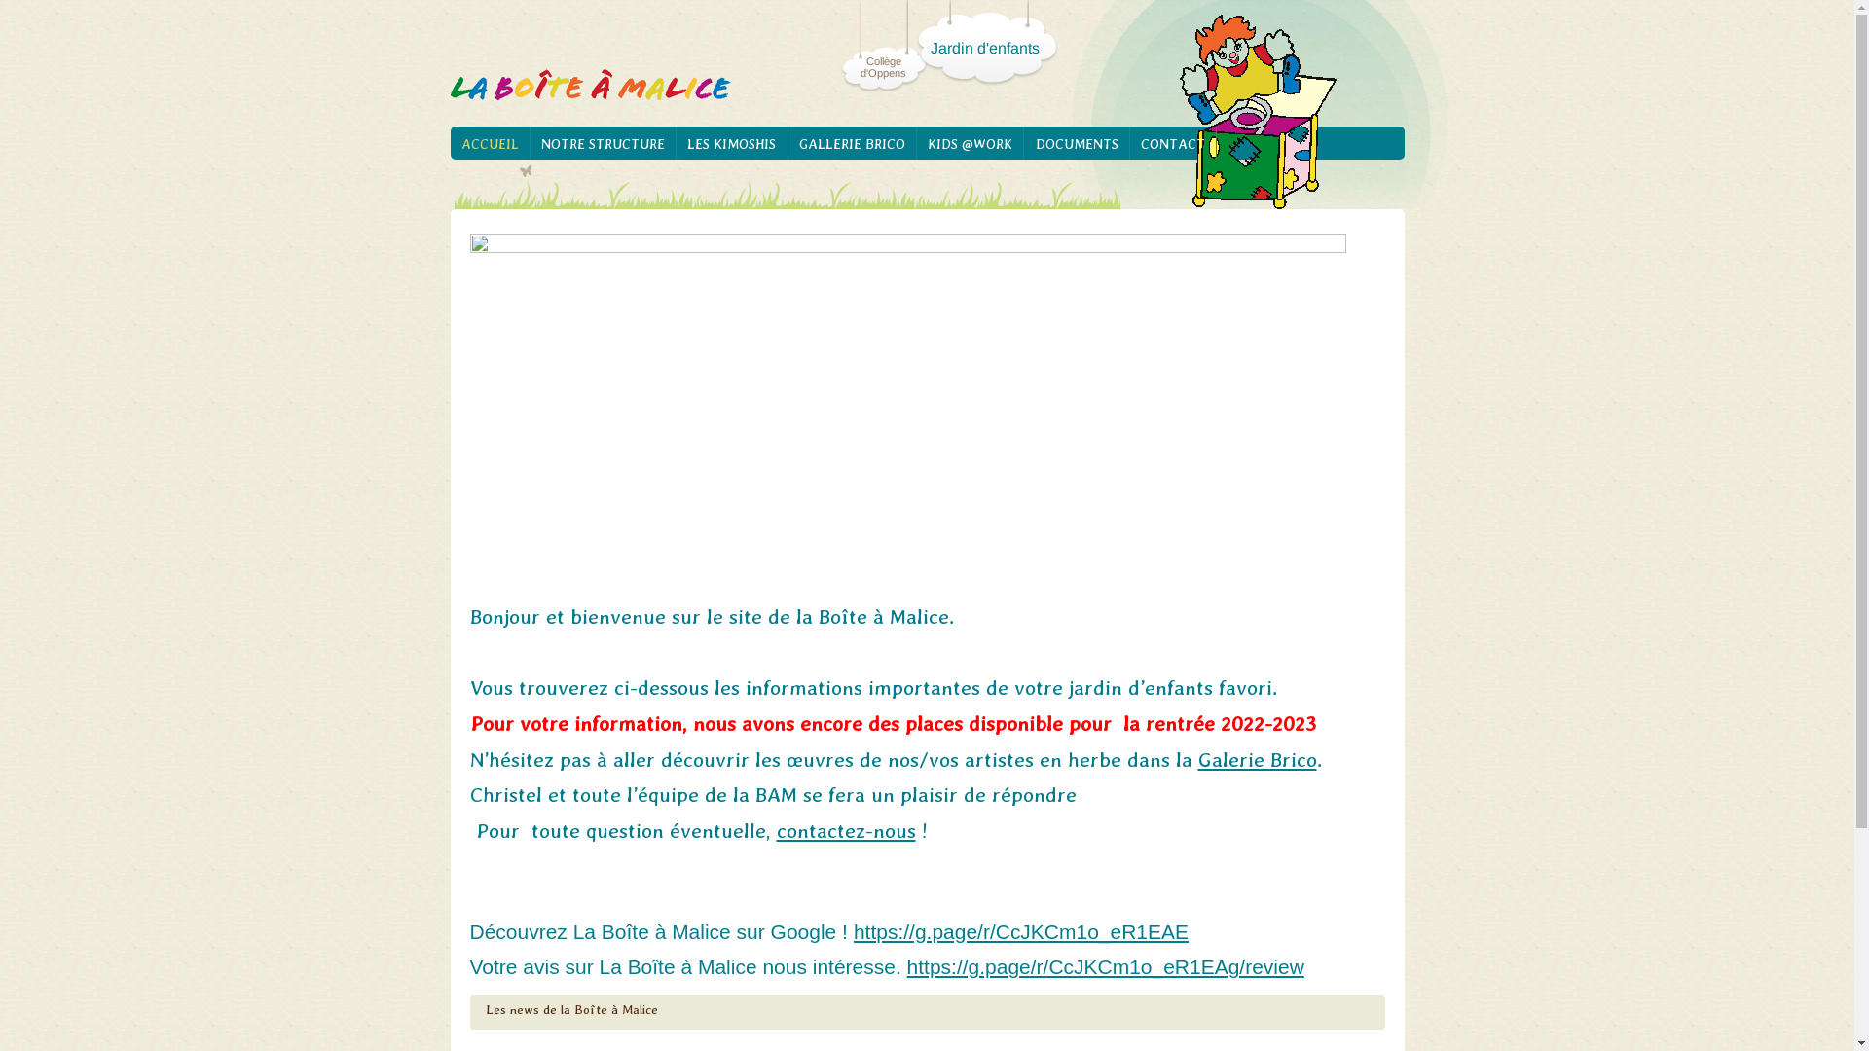  What do you see at coordinates (604, 143) in the screenshot?
I see `NOTRE STRUCTURE` at bounding box center [604, 143].